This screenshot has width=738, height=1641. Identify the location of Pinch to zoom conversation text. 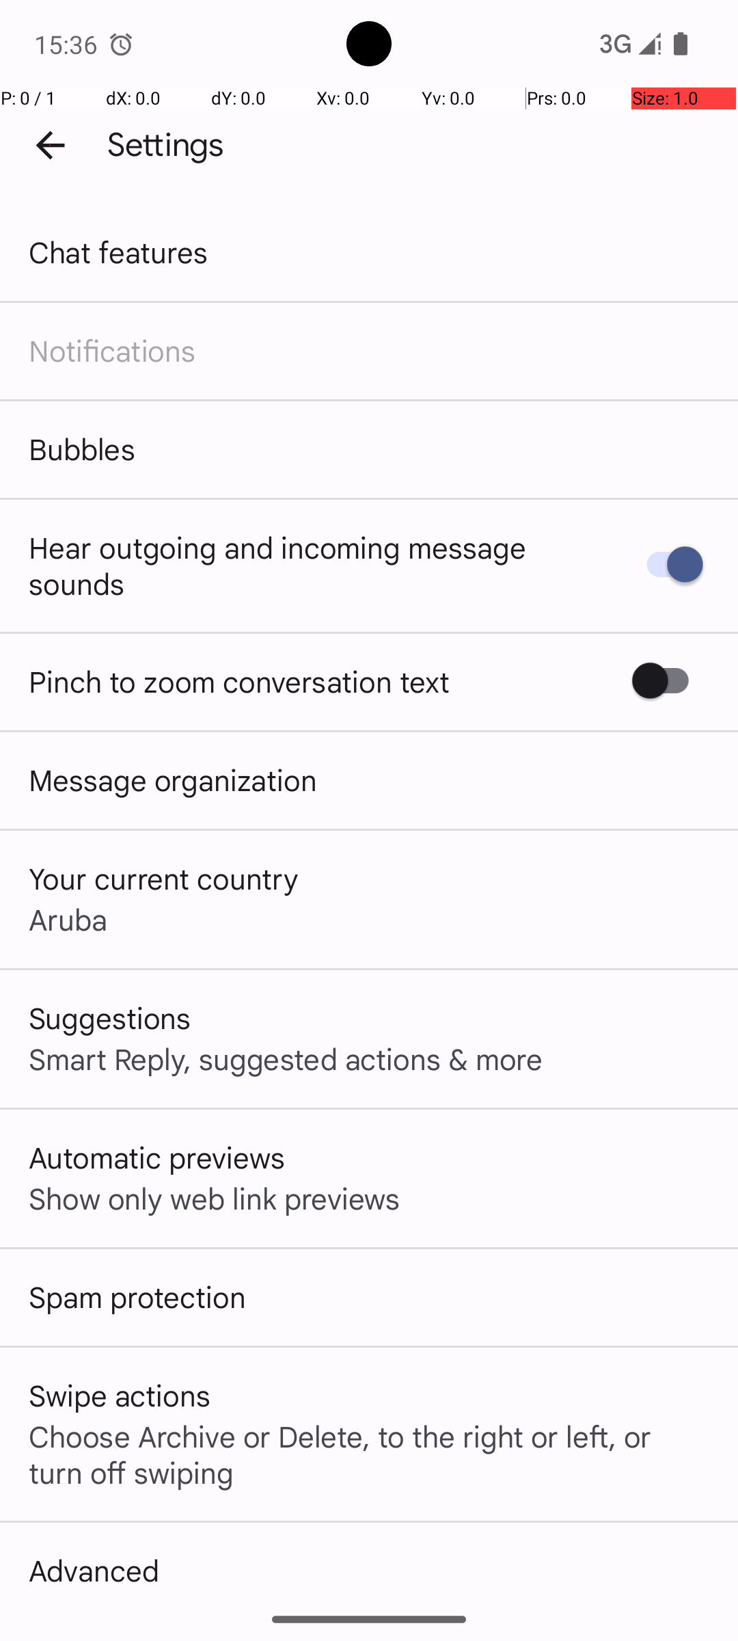
(239, 681).